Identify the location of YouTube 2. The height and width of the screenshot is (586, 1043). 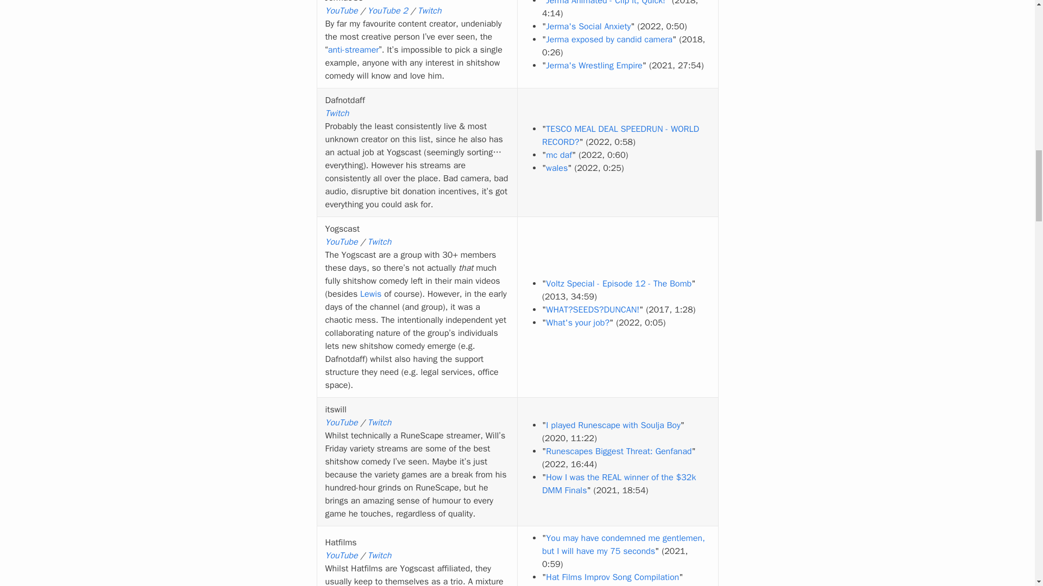
(387, 11).